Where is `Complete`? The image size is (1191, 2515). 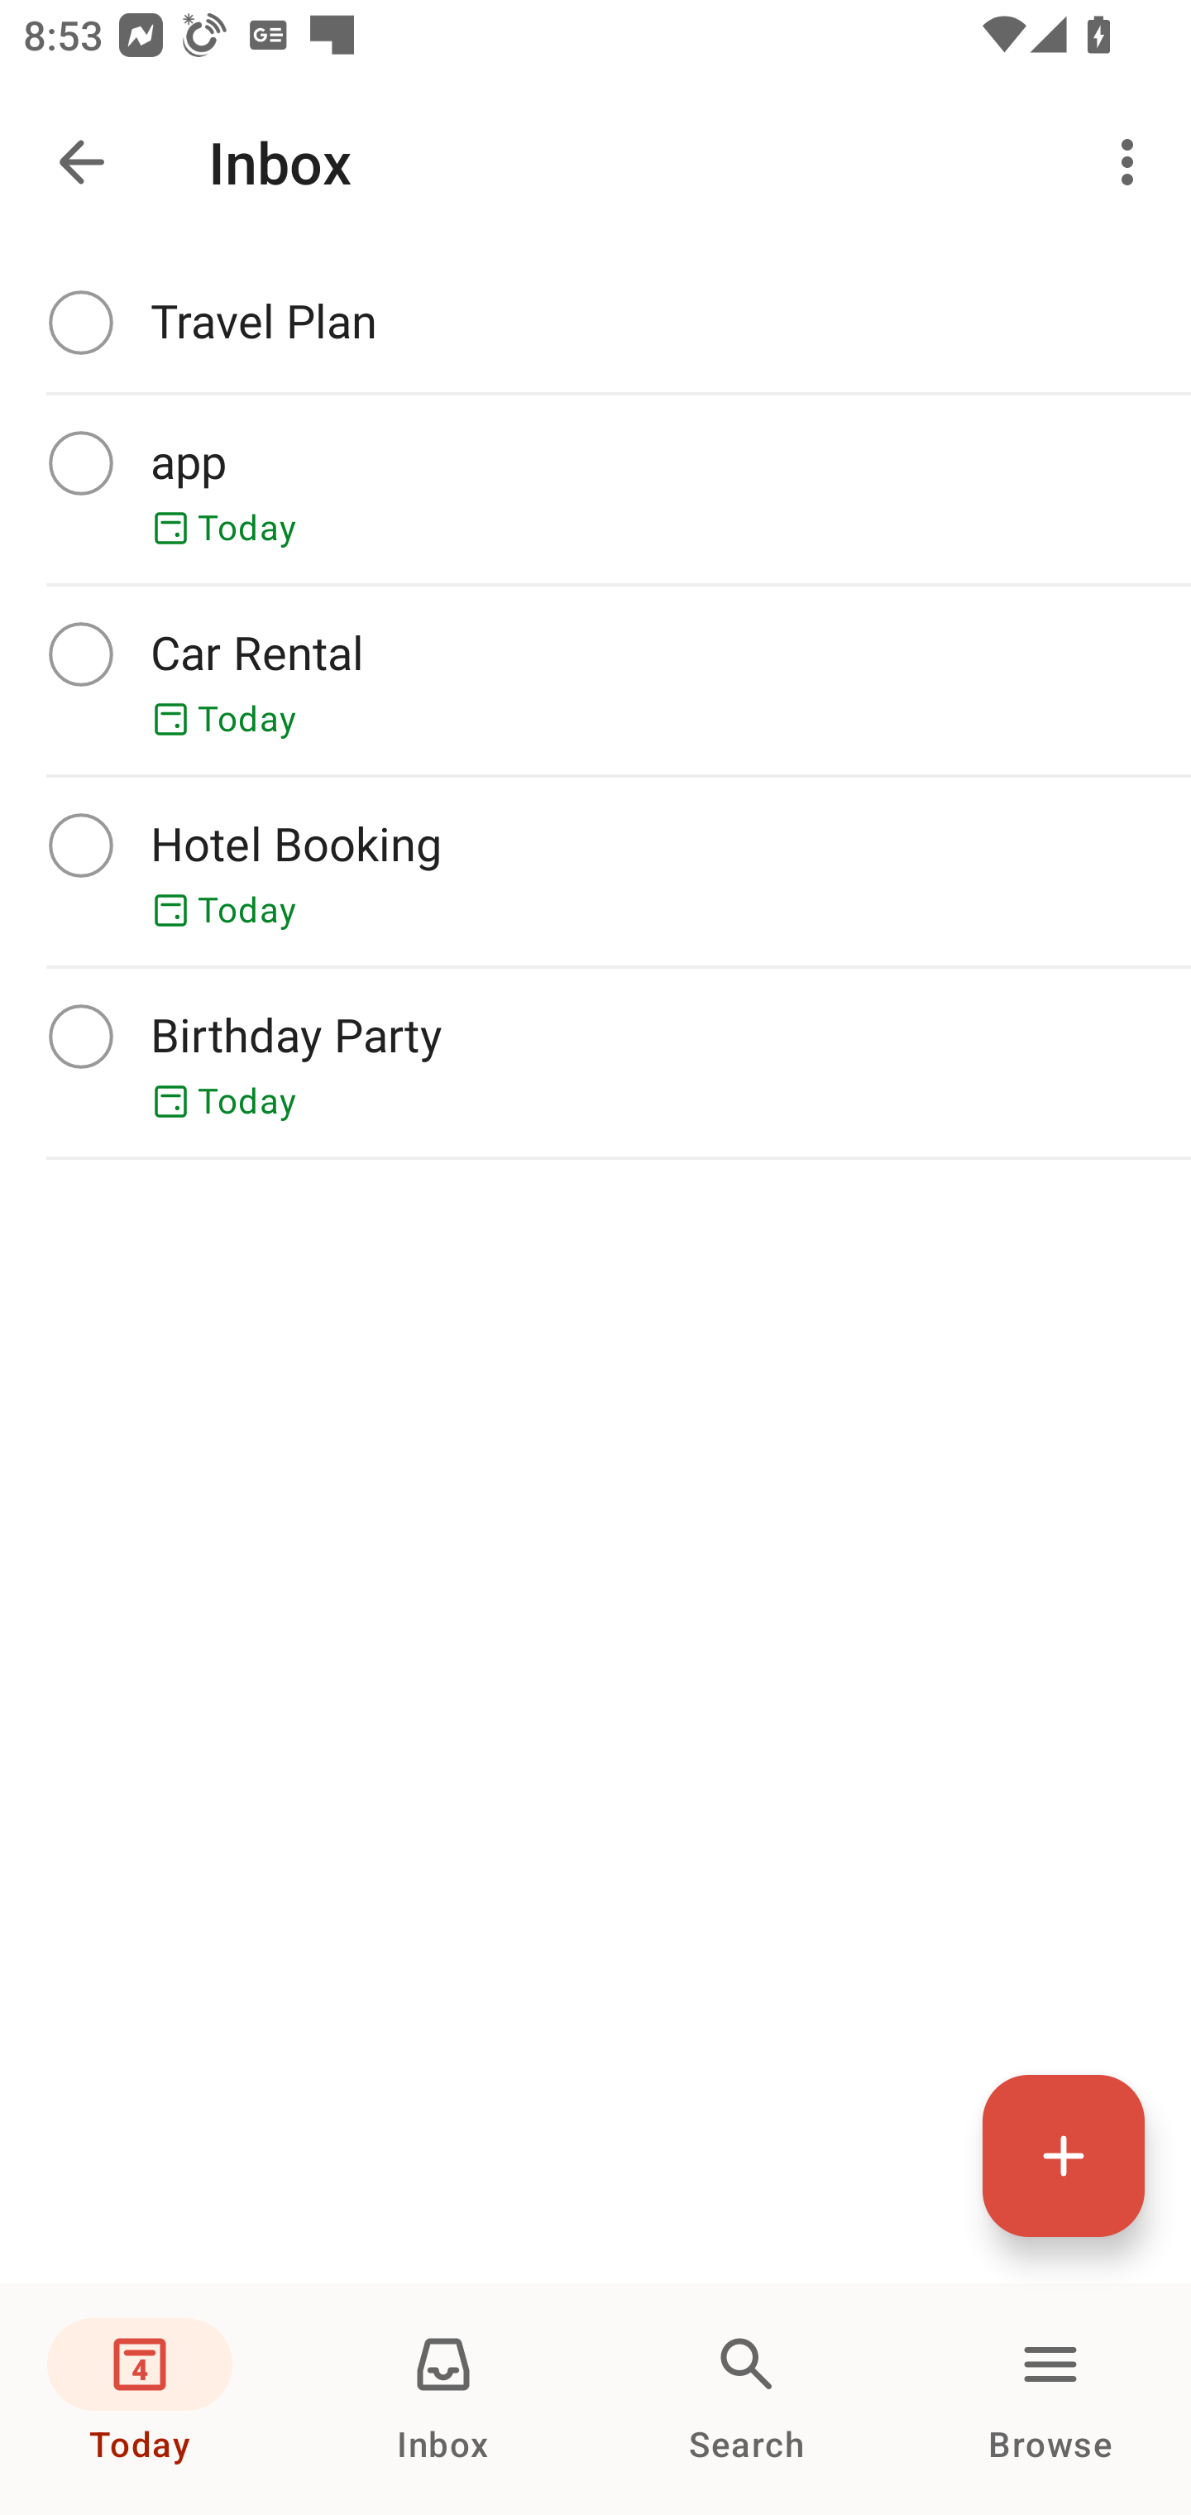
Complete is located at coordinates (80, 462).